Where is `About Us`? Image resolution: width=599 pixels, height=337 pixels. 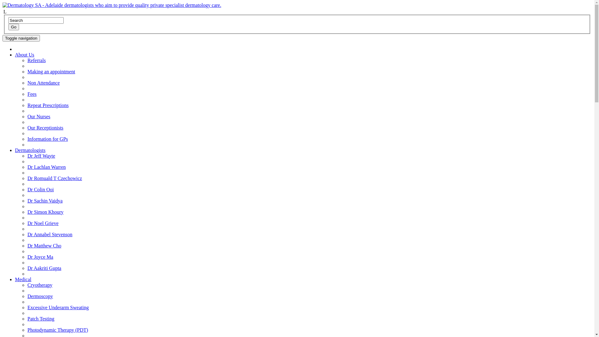 About Us is located at coordinates (25, 55).